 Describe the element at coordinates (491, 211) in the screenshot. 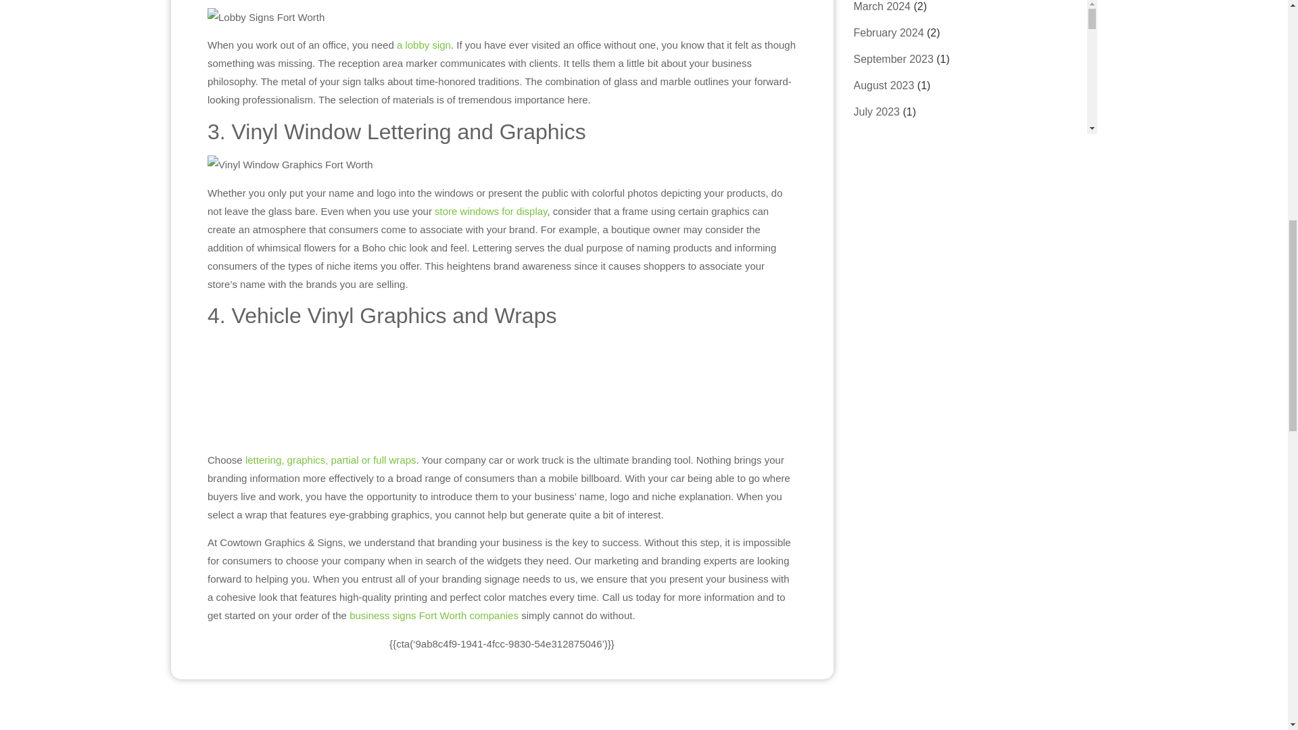

I see `store windows for display` at that location.